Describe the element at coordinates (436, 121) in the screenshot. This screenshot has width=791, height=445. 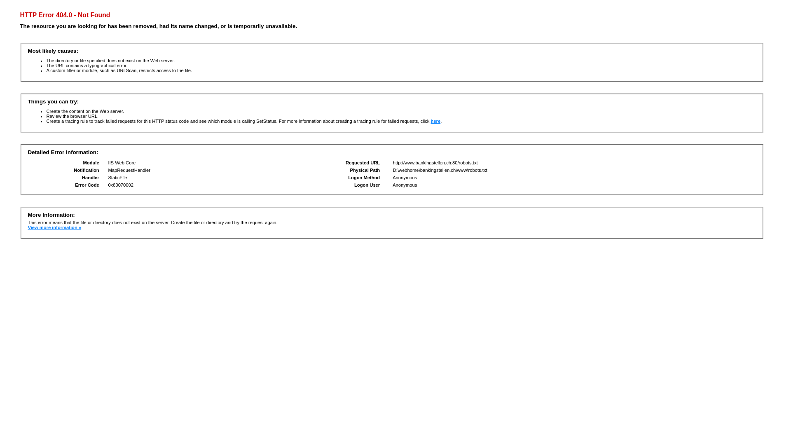
I see `here` at that location.